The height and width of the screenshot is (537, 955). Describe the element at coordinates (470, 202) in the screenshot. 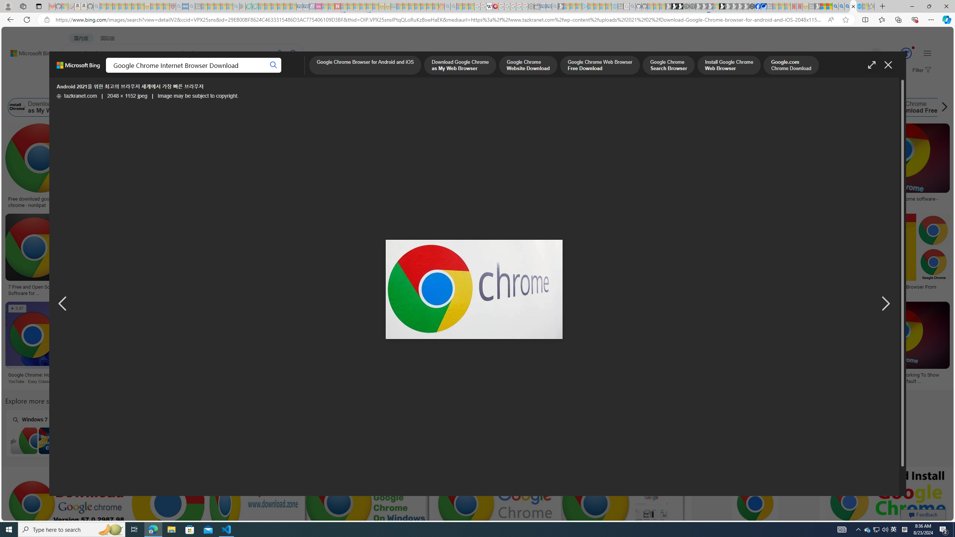

I see `Download Files Google Chrome Browser Download - vrogue.co` at that location.